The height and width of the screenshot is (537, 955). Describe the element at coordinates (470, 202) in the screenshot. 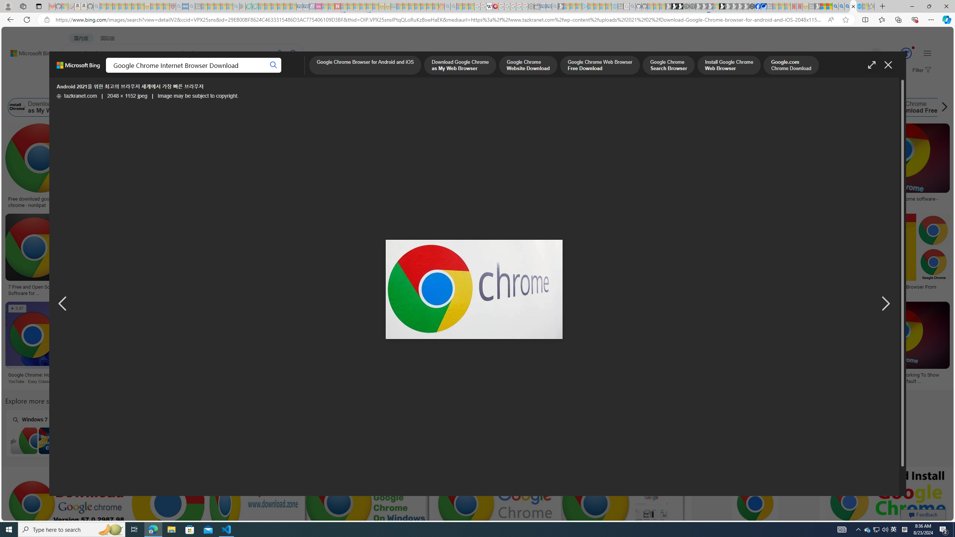

I see `Download Files Google Chrome Browser Download - vrogue.co` at that location.